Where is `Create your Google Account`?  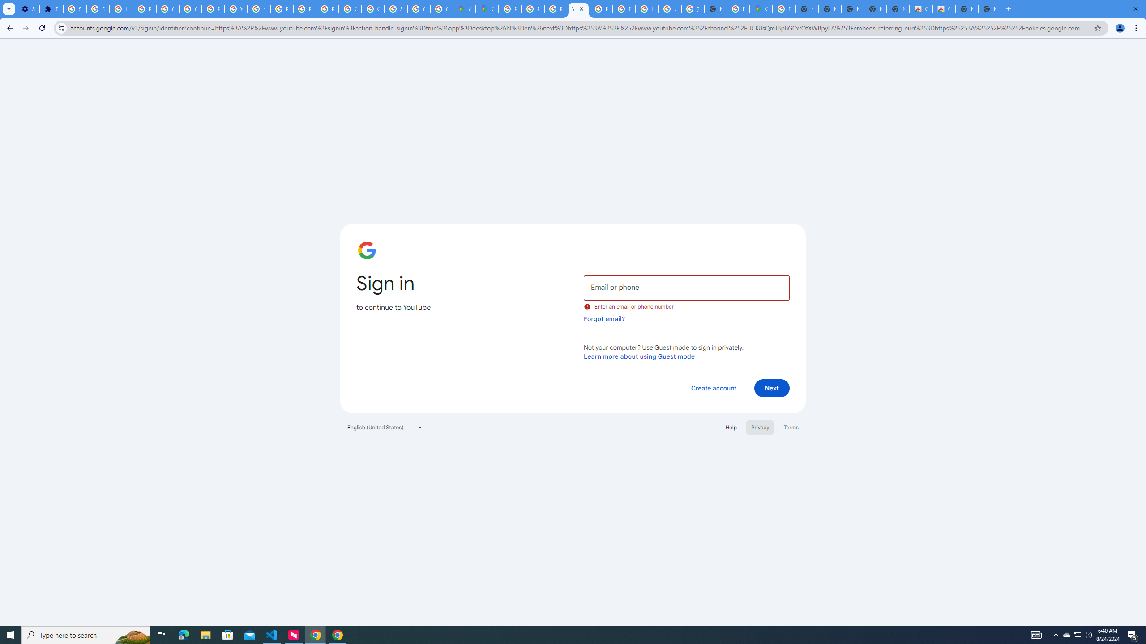
Create your Google Account is located at coordinates (441, 9).